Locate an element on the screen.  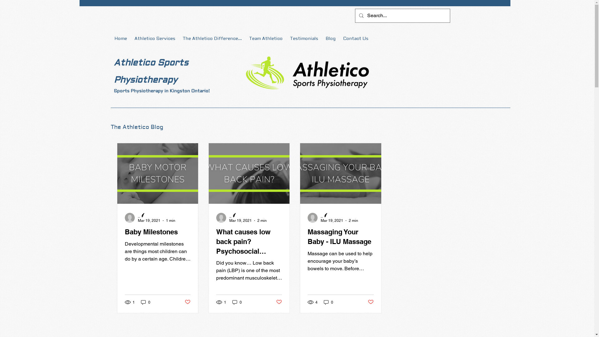
Baby Milestones is located at coordinates (158, 232).